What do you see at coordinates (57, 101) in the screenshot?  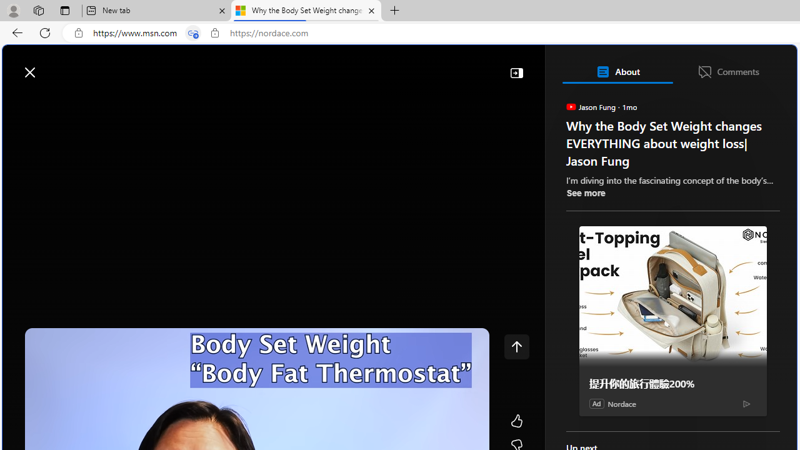 I see `Discover` at bounding box center [57, 101].